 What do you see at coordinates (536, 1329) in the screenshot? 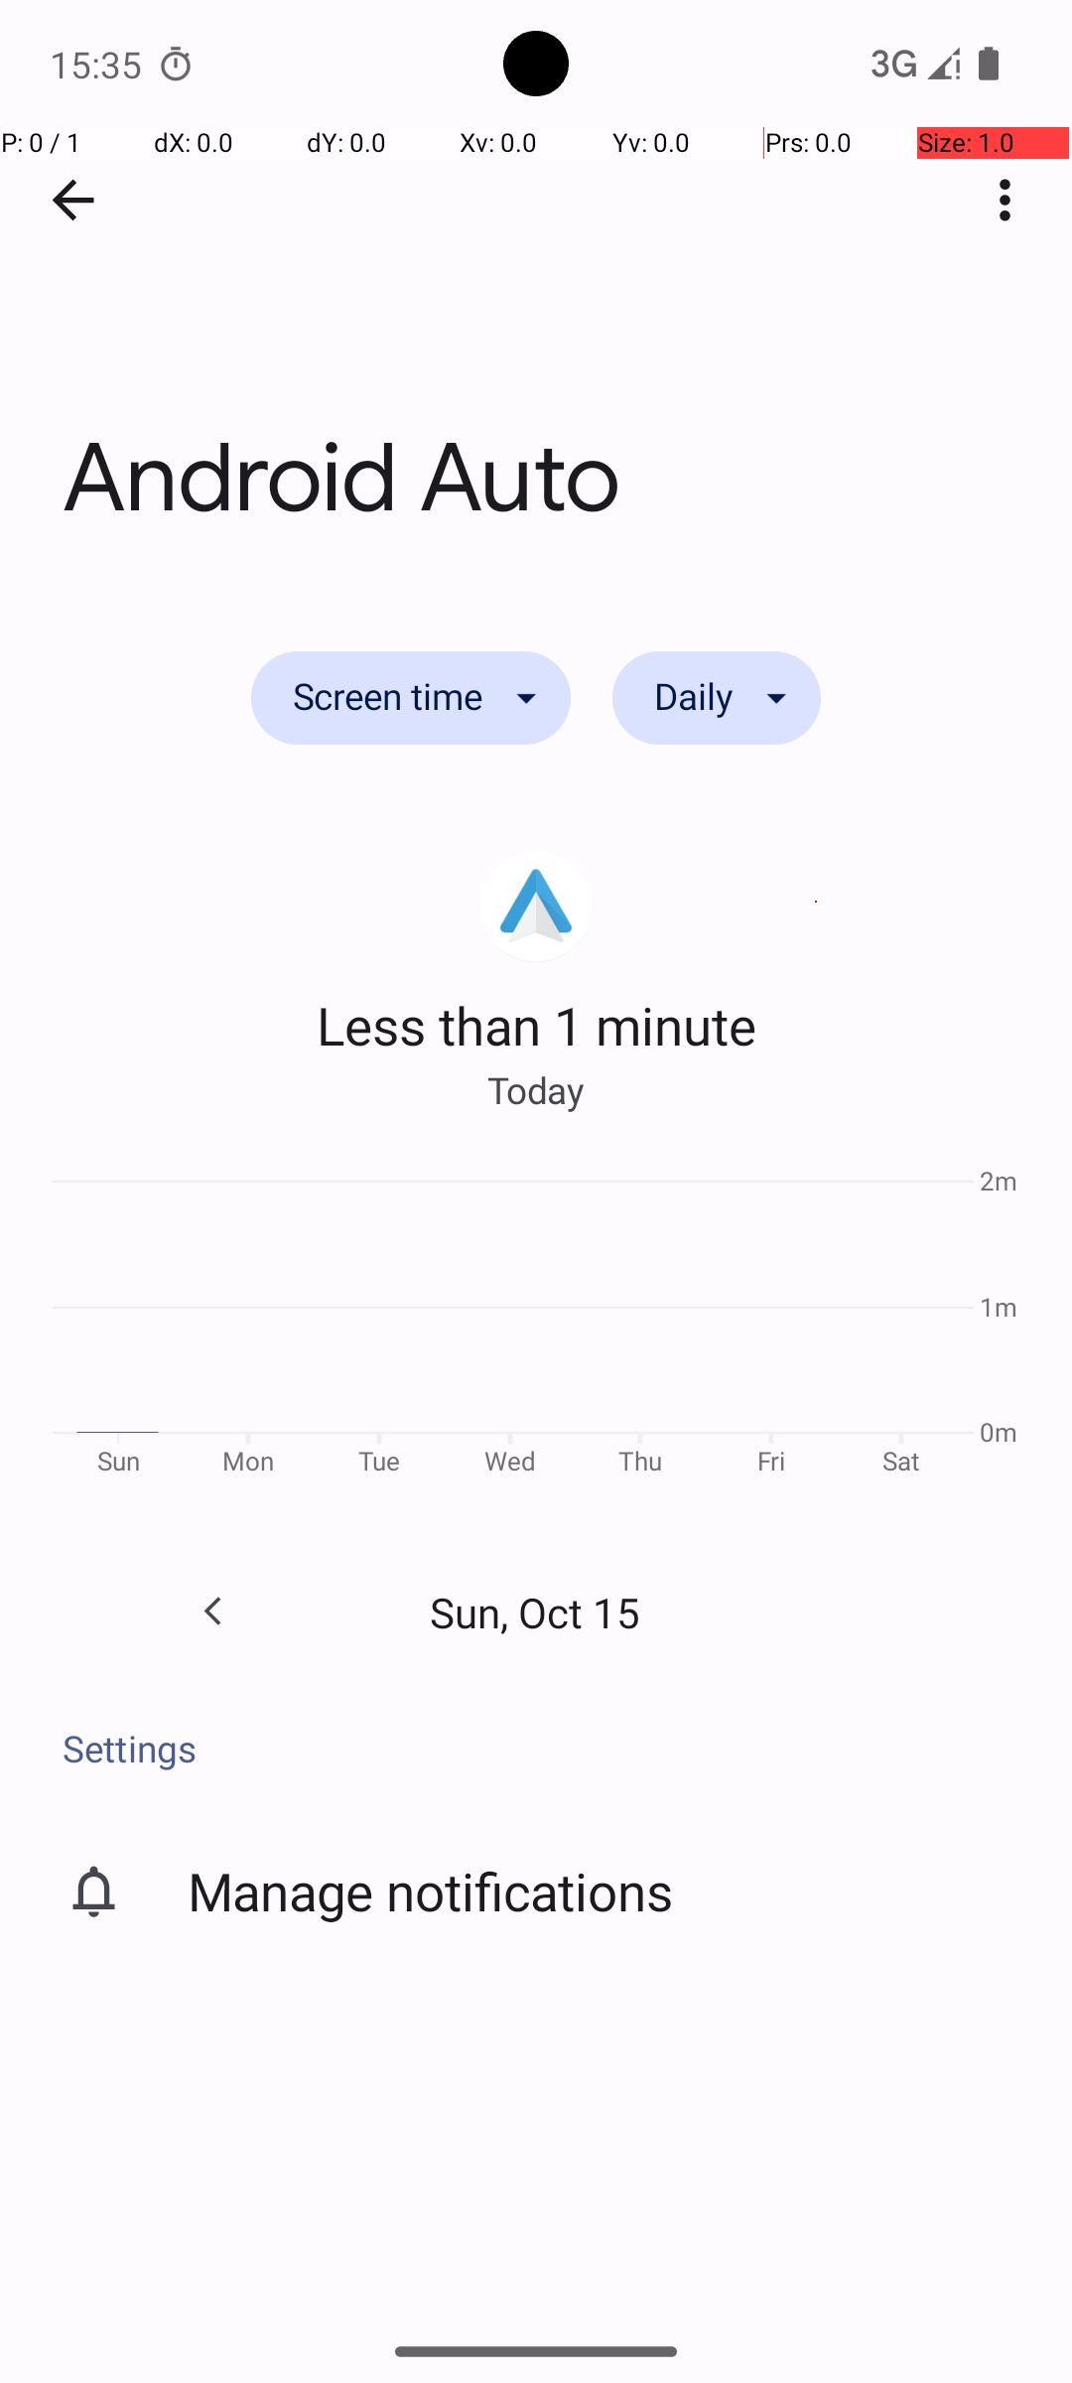
I see `Bar Chart. Showing App usage data with 7 data points.` at bounding box center [536, 1329].